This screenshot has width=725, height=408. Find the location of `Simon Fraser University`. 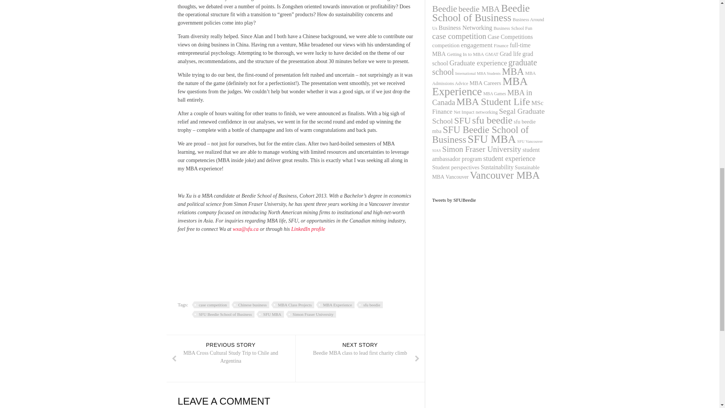

Simon Fraser University is located at coordinates (369, 305).